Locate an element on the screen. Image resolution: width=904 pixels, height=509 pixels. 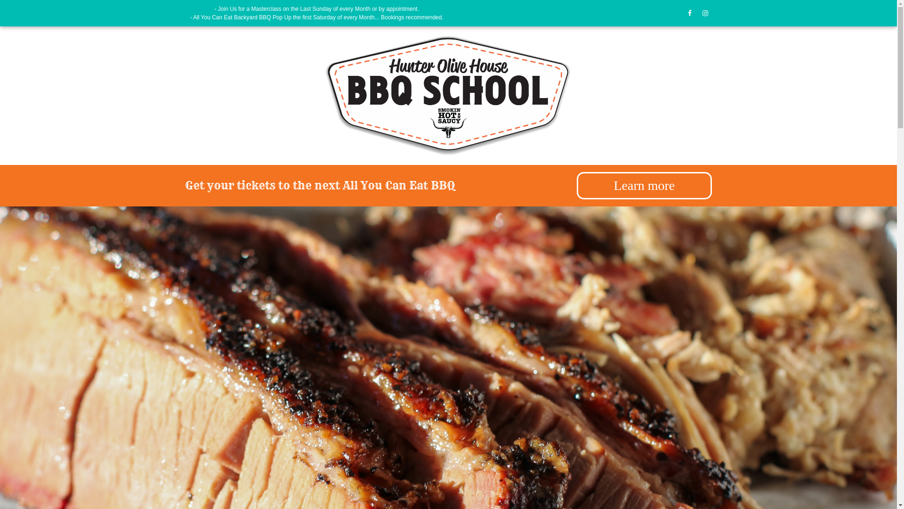
Learn more is located at coordinates (644, 186).